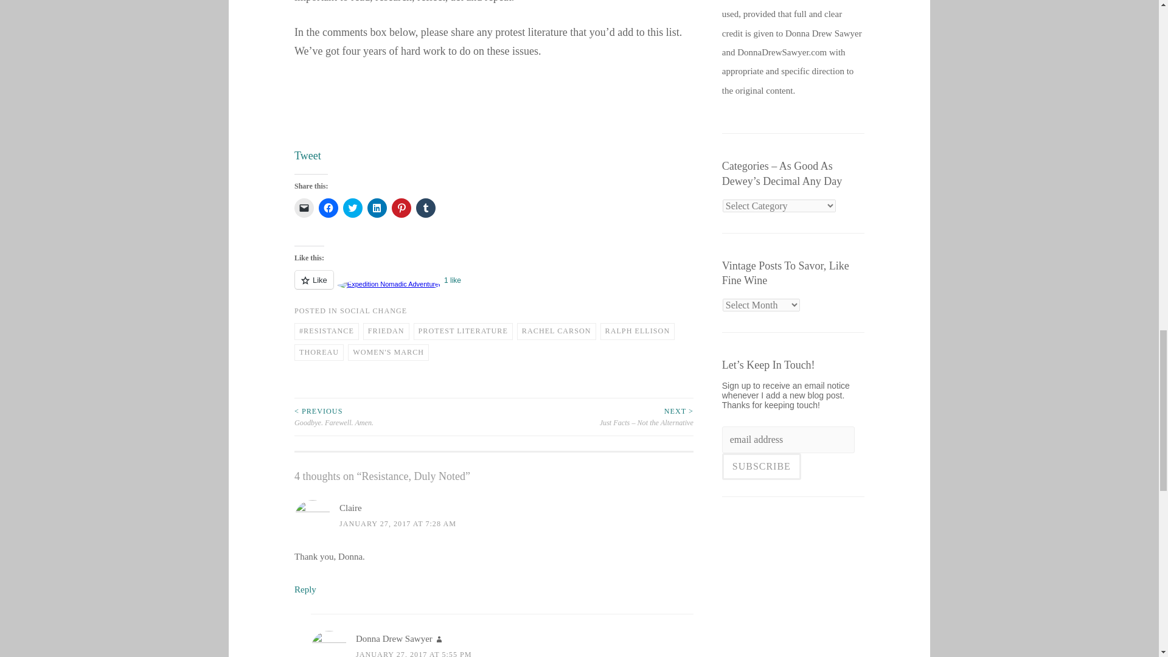 This screenshot has height=657, width=1168. Describe the element at coordinates (494, 286) in the screenshot. I see `Like or Reblog` at that location.